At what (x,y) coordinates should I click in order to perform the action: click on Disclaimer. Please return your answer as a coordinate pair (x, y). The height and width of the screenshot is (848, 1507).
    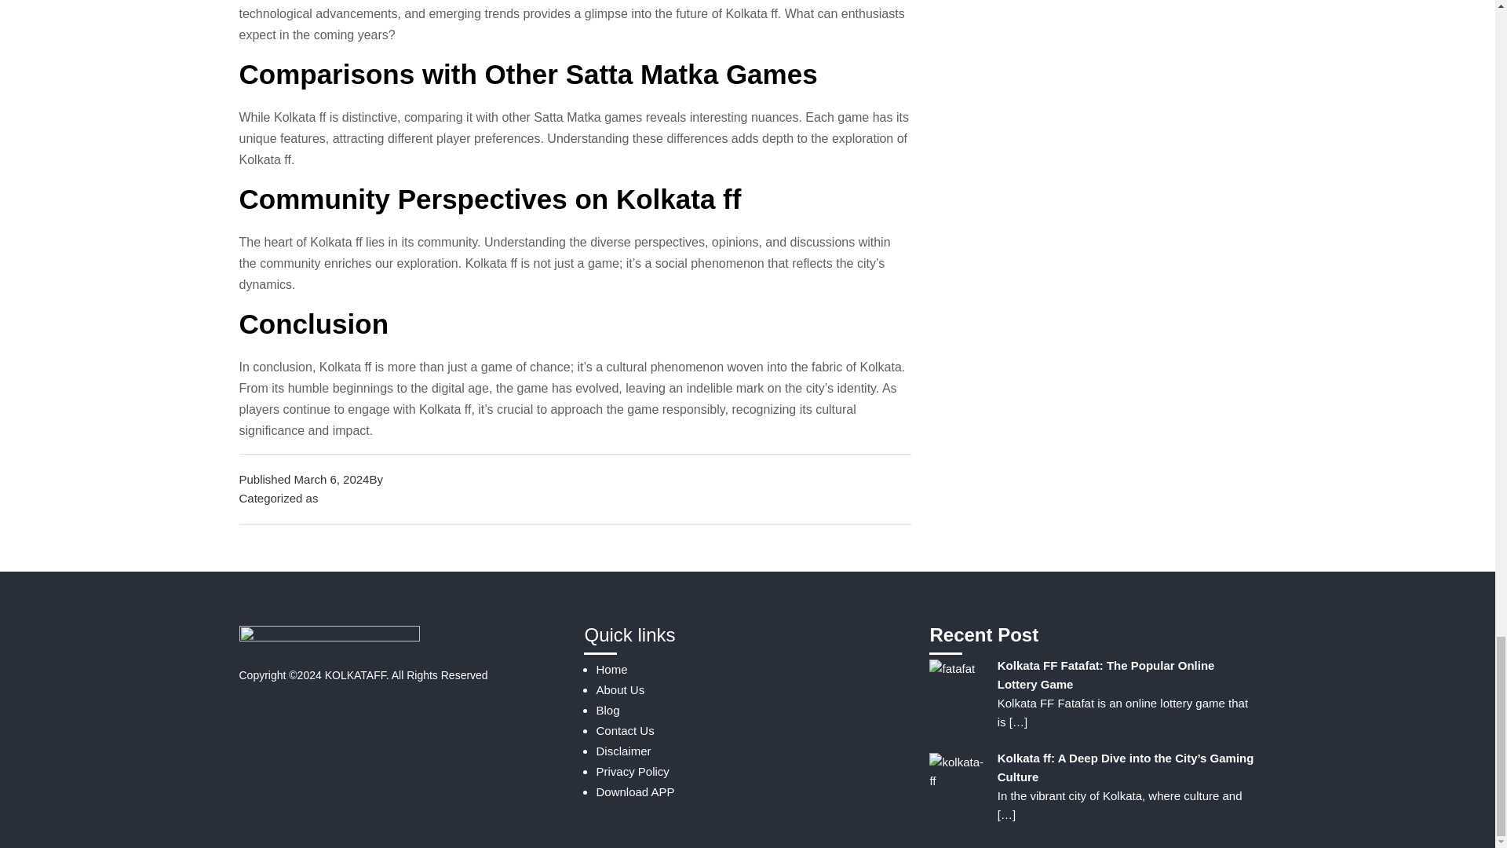
    Looking at the image, I should click on (623, 751).